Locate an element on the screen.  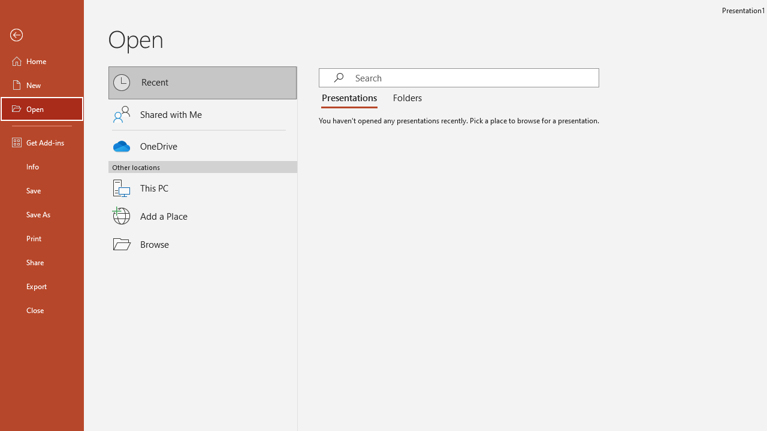
Get Add-ins is located at coordinates (42, 142).